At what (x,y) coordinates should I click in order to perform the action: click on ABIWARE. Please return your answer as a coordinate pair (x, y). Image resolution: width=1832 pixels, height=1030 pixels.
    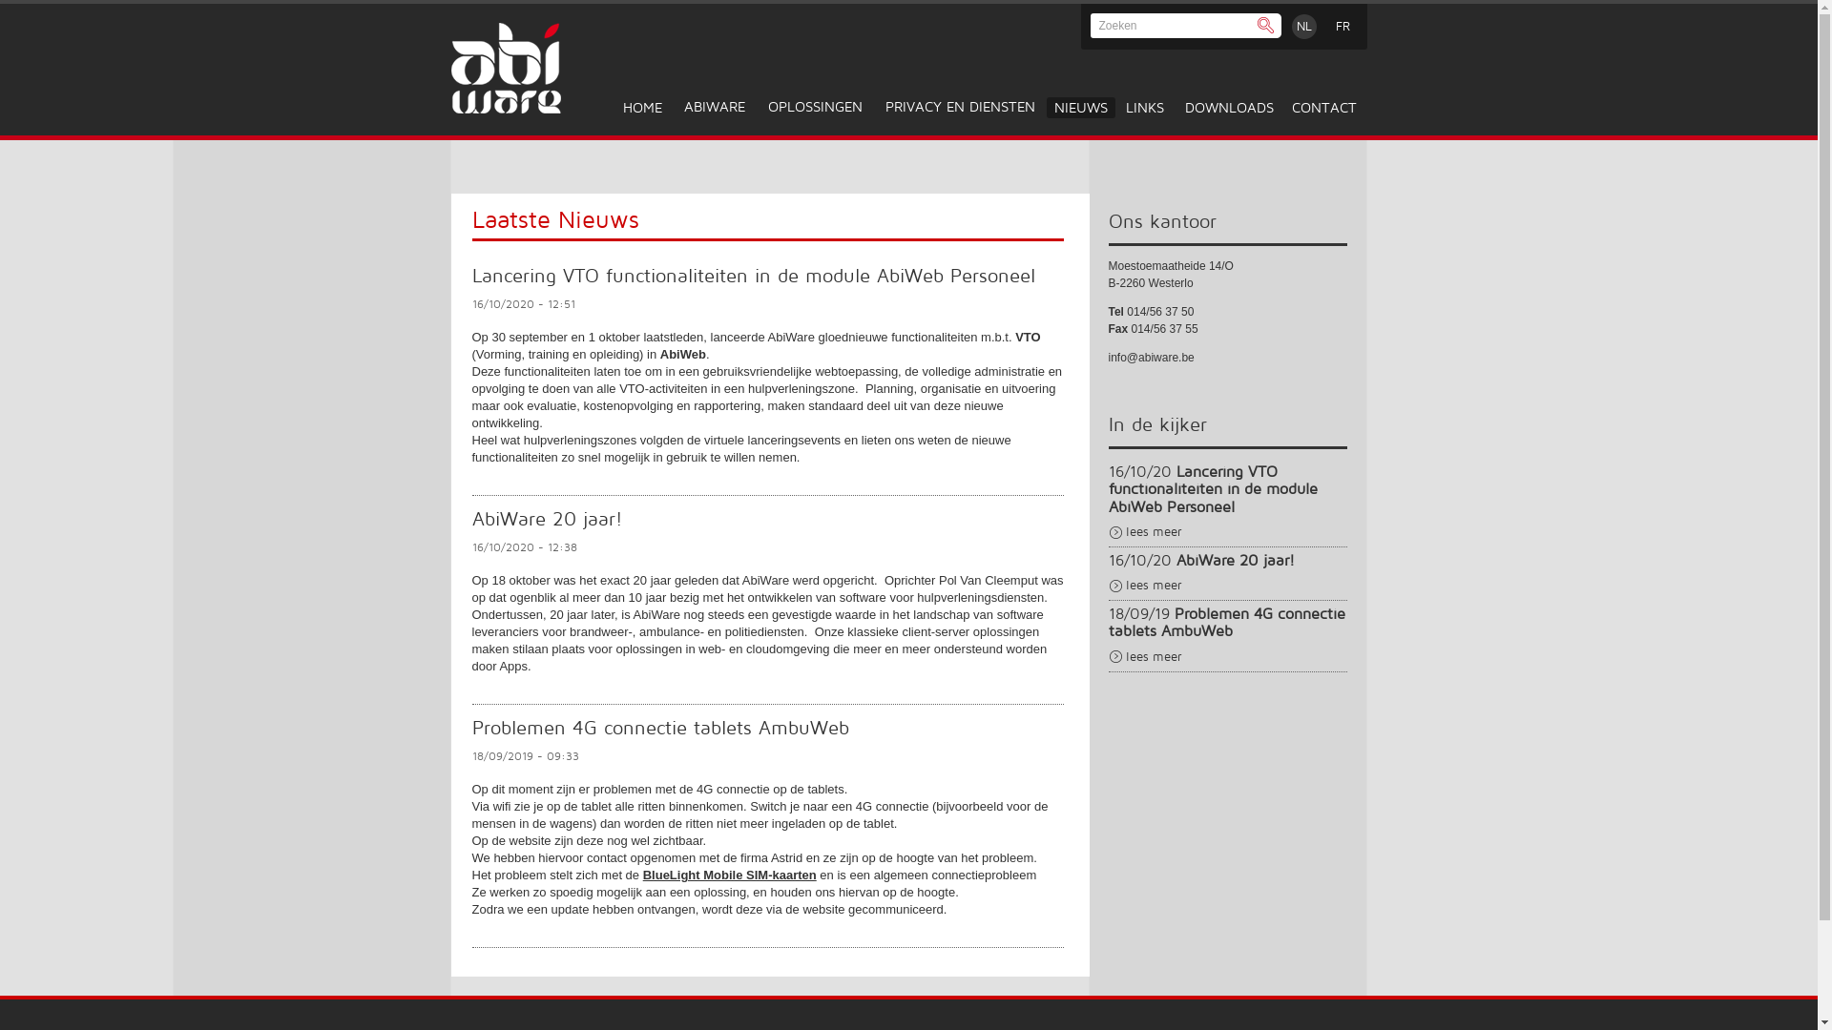
    Looking at the image, I should click on (714, 107).